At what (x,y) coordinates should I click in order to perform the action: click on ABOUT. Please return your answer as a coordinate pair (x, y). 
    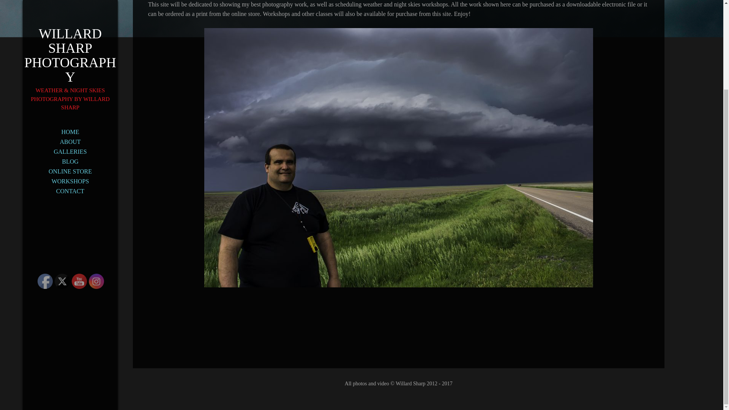
    Looking at the image, I should click on (70, 32).